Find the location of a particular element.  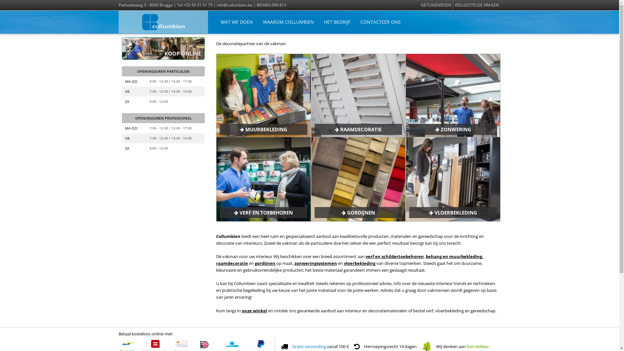

VEELGESTELDE VRAGEN is located at coordinates (477, 5).